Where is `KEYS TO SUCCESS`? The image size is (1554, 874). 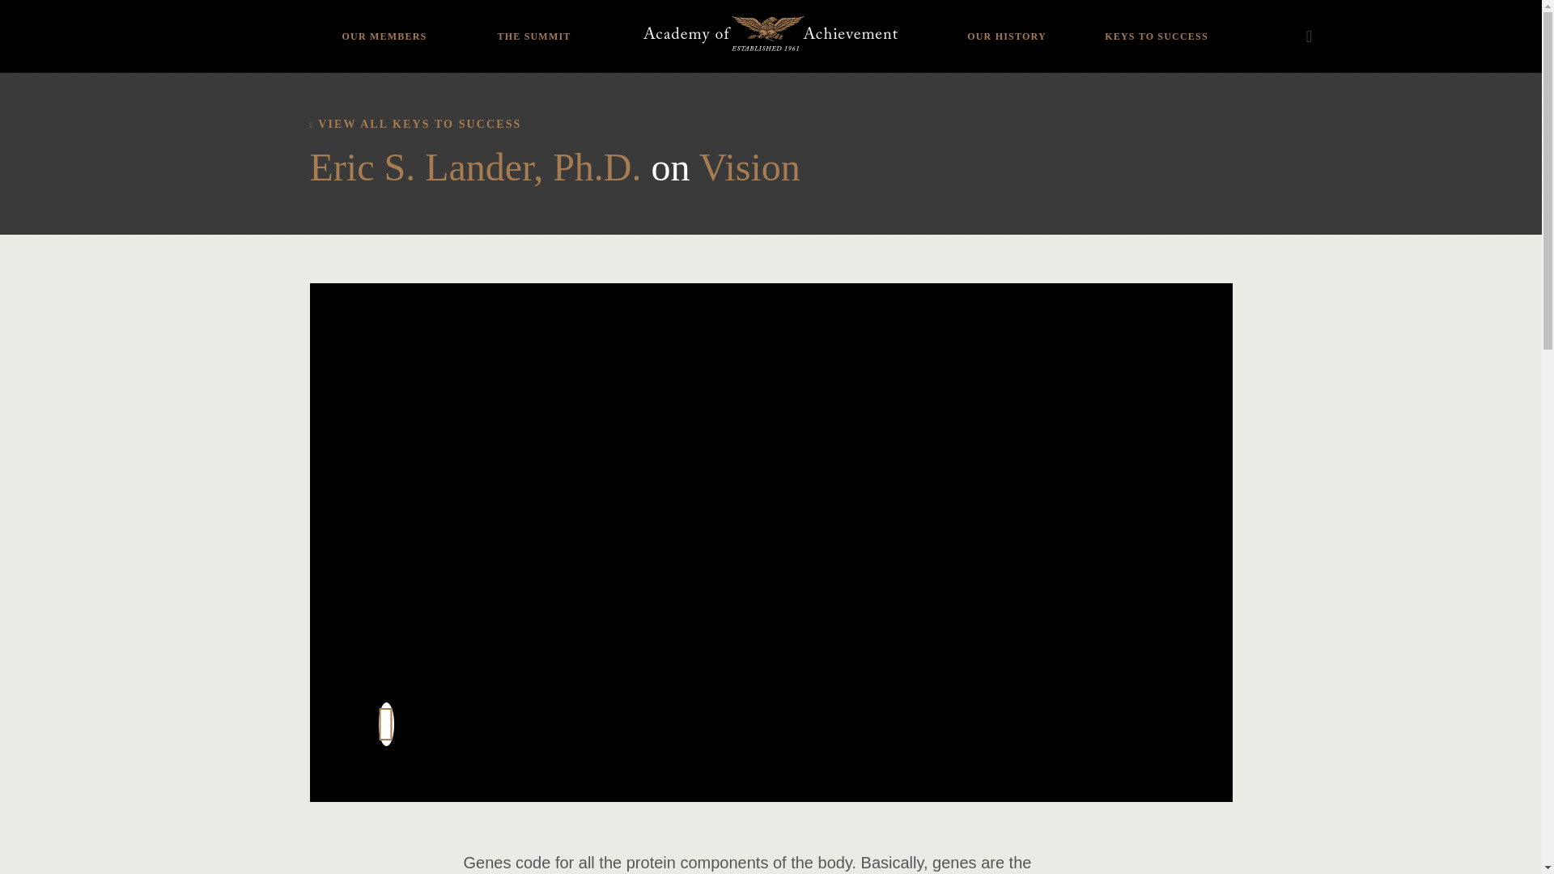
KEYS TO SUCCESS is located at coordinates (1156, 24).